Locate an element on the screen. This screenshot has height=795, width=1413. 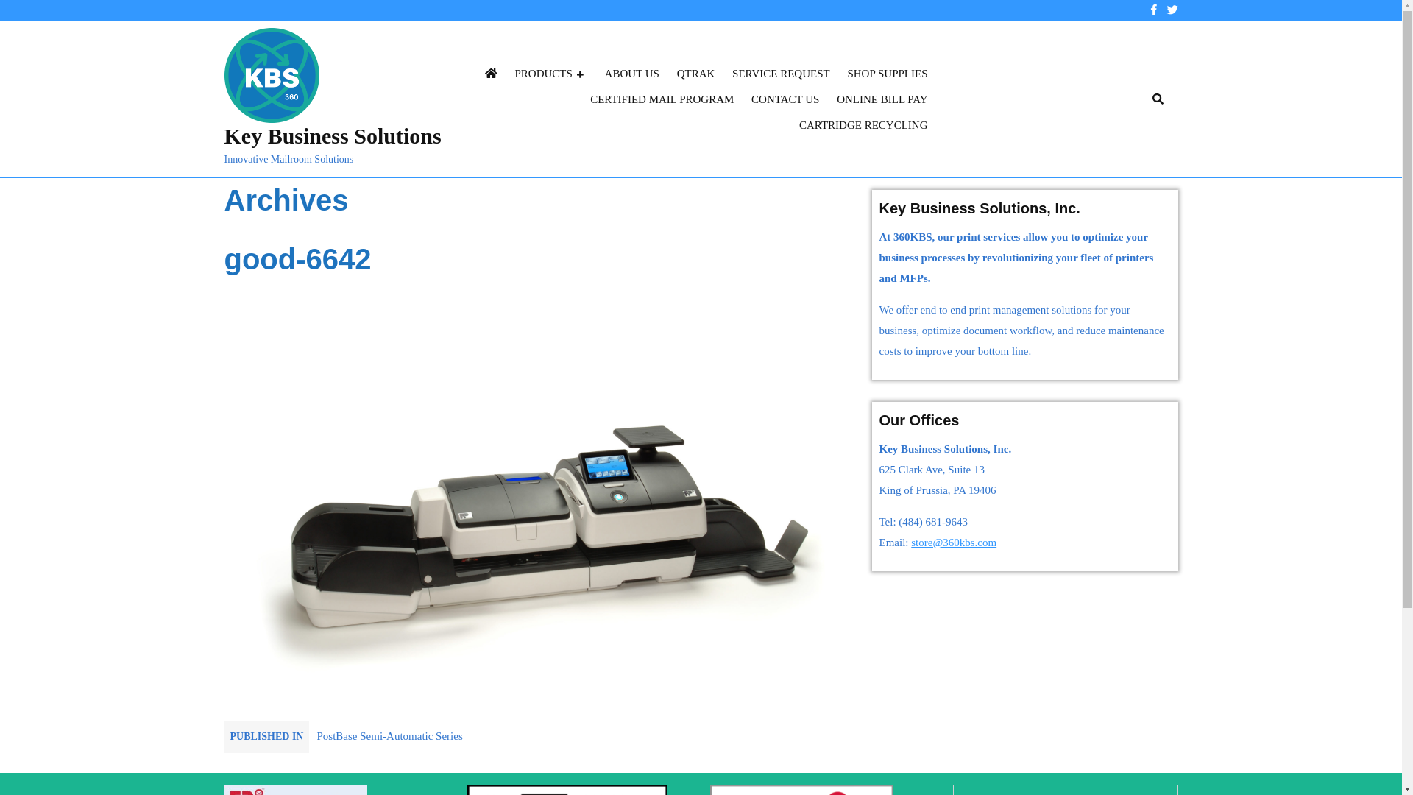
SHOP SUPPLIES is located at coordinates (888, 74).